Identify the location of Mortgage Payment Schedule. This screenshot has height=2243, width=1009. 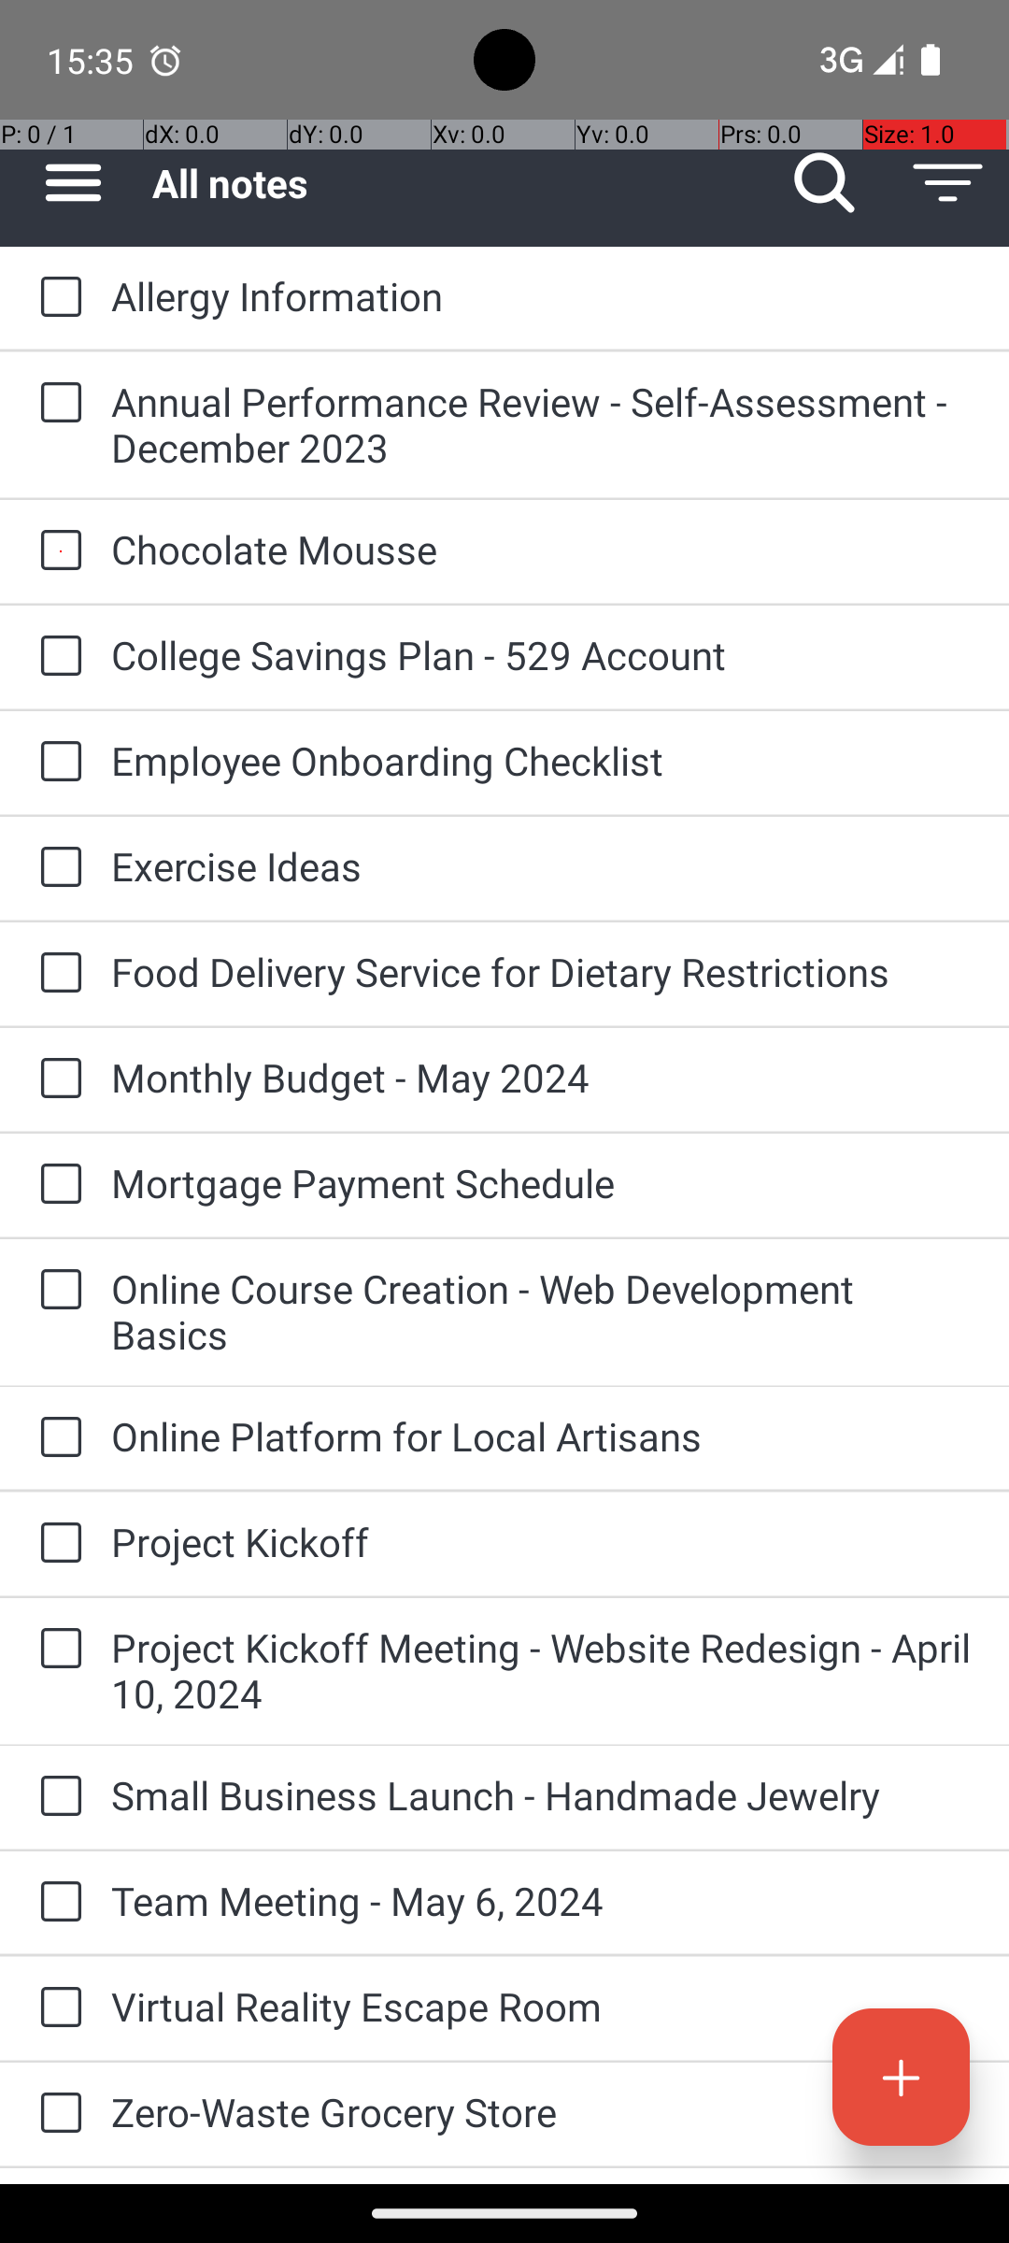
(542, 1183).